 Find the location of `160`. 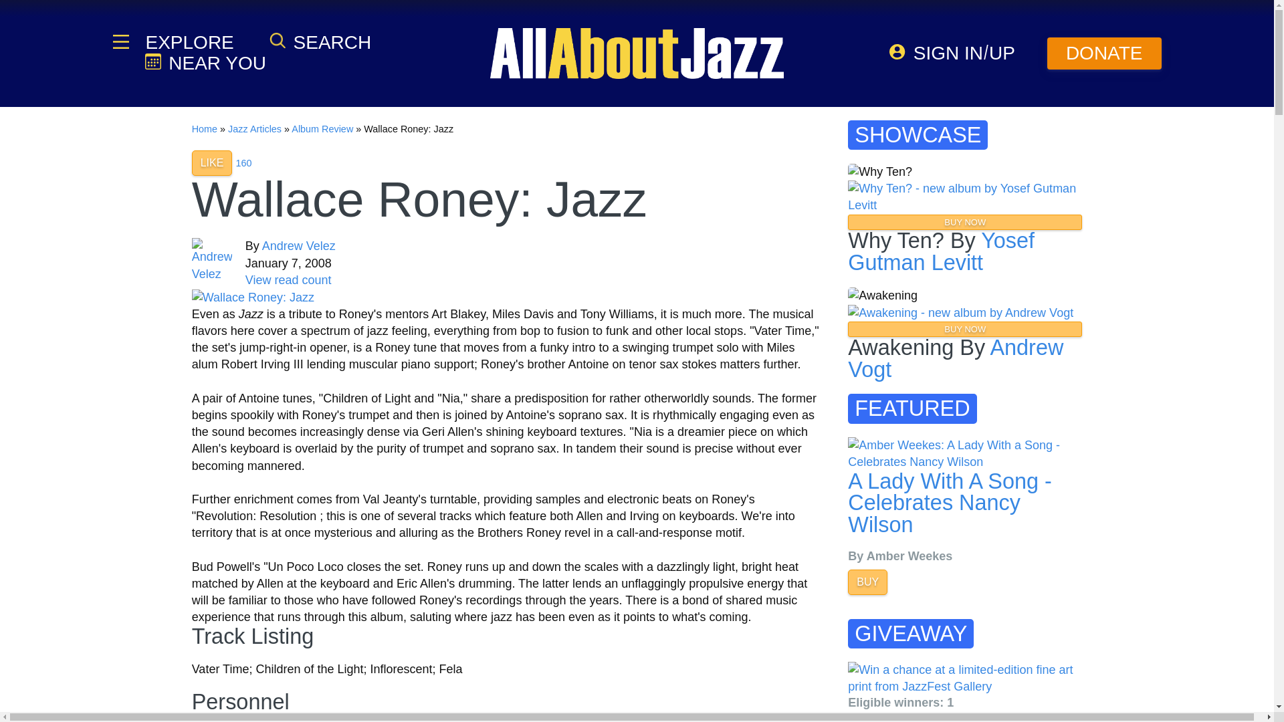

160 is located at coordinates (243, 163).